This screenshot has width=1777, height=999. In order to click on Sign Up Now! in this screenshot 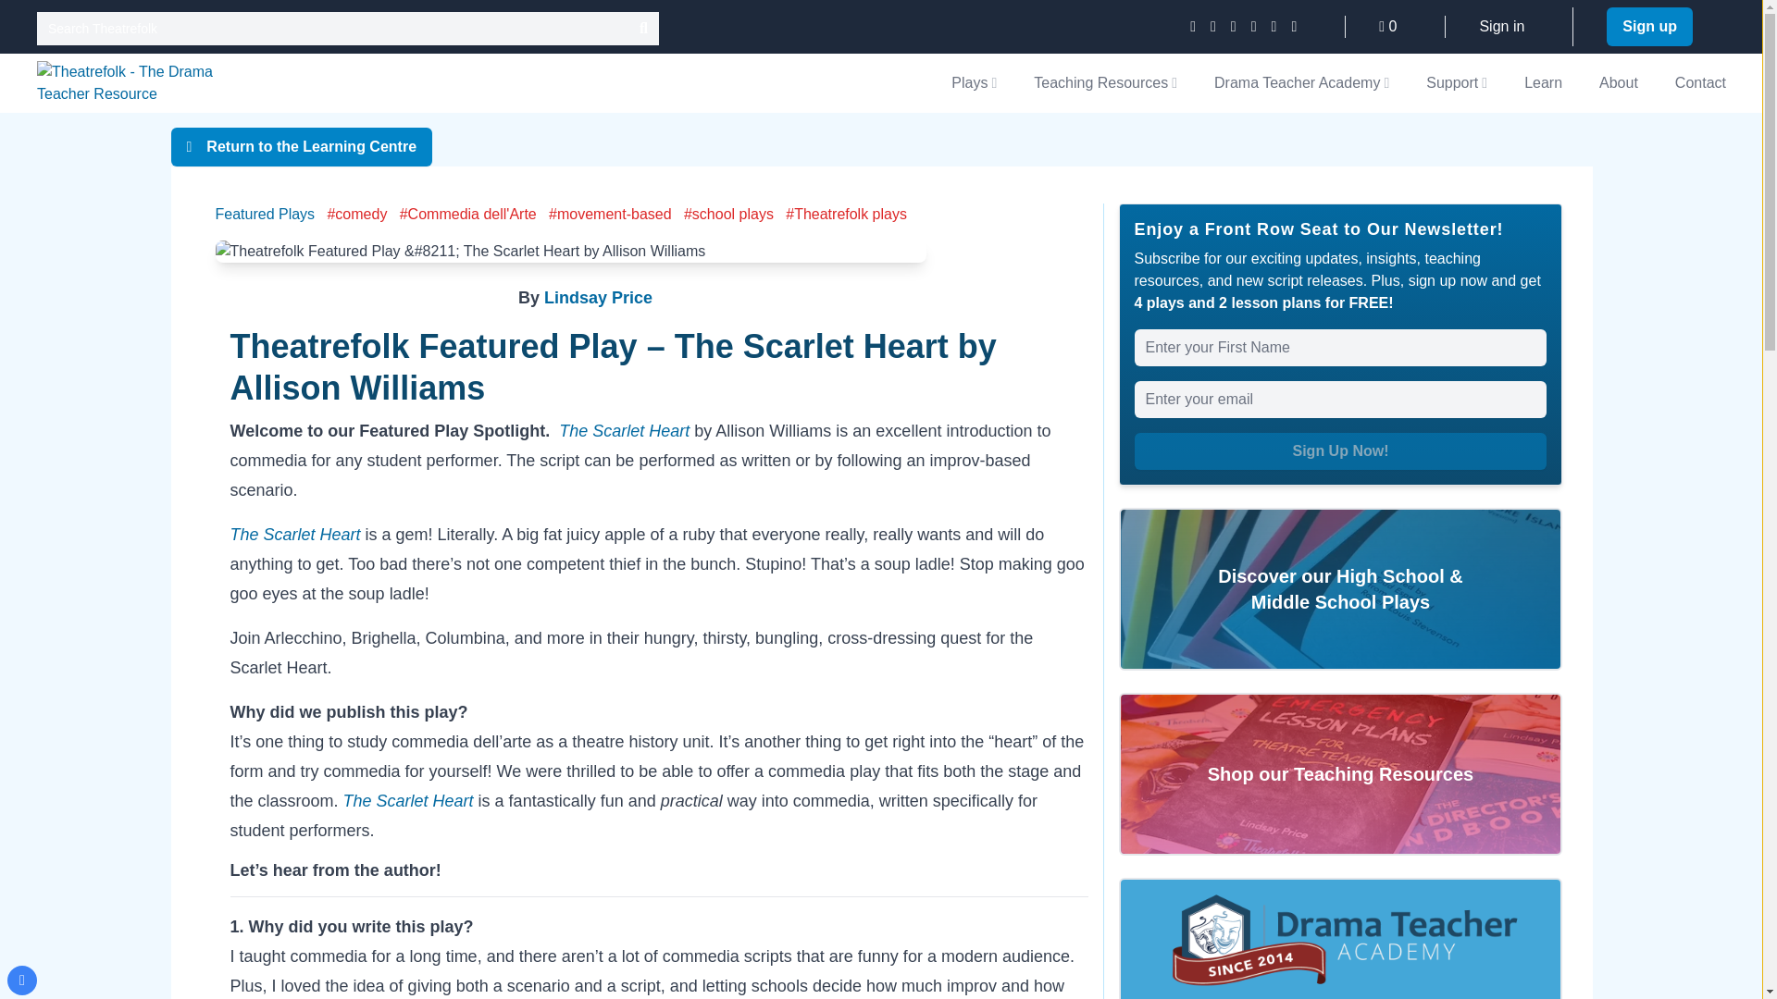, I will do `click(1341, 450)`.